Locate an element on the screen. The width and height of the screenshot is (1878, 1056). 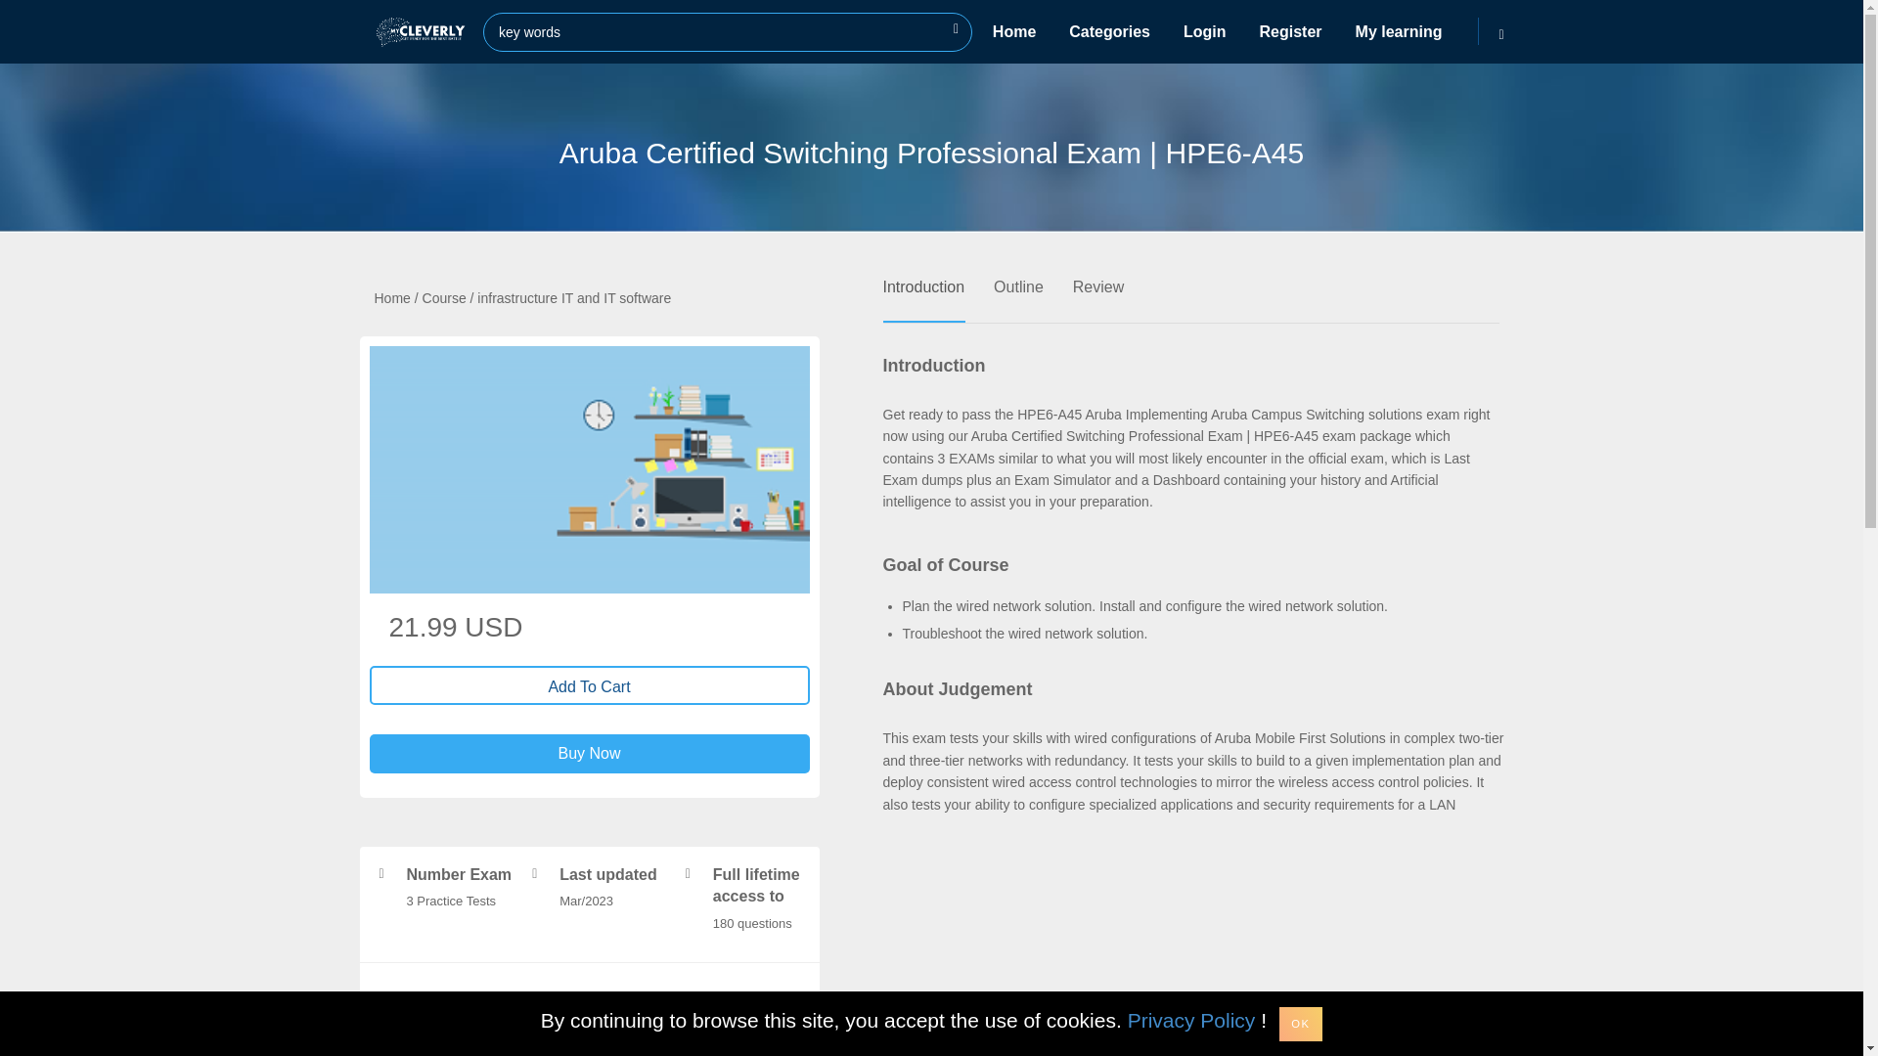
Introduction is located at coordinates (923, 283).